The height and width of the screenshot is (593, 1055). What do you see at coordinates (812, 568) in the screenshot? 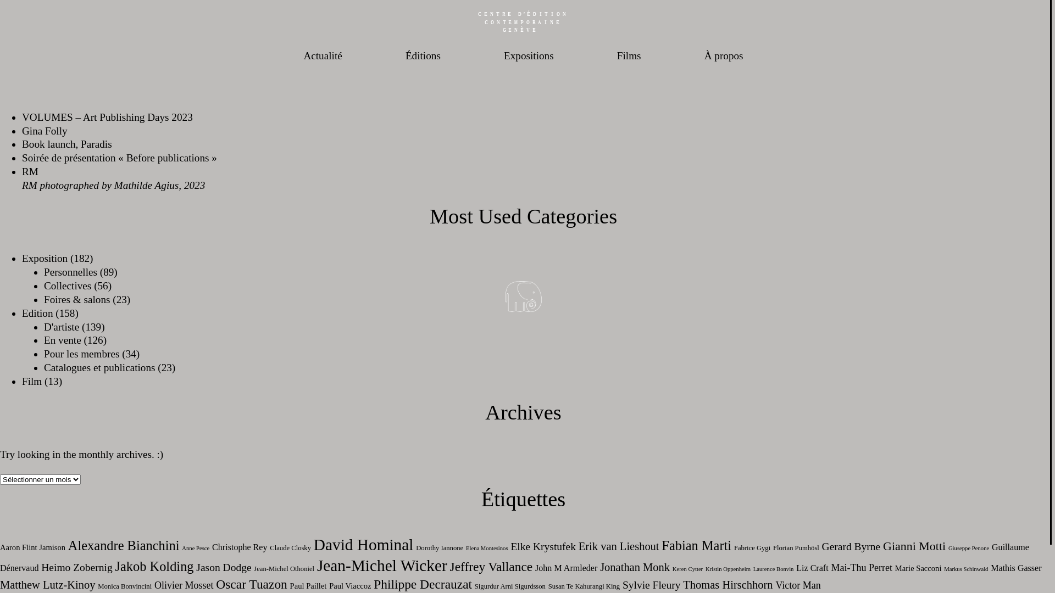
I see `Liz Craft` at bounding box center [812, 568].